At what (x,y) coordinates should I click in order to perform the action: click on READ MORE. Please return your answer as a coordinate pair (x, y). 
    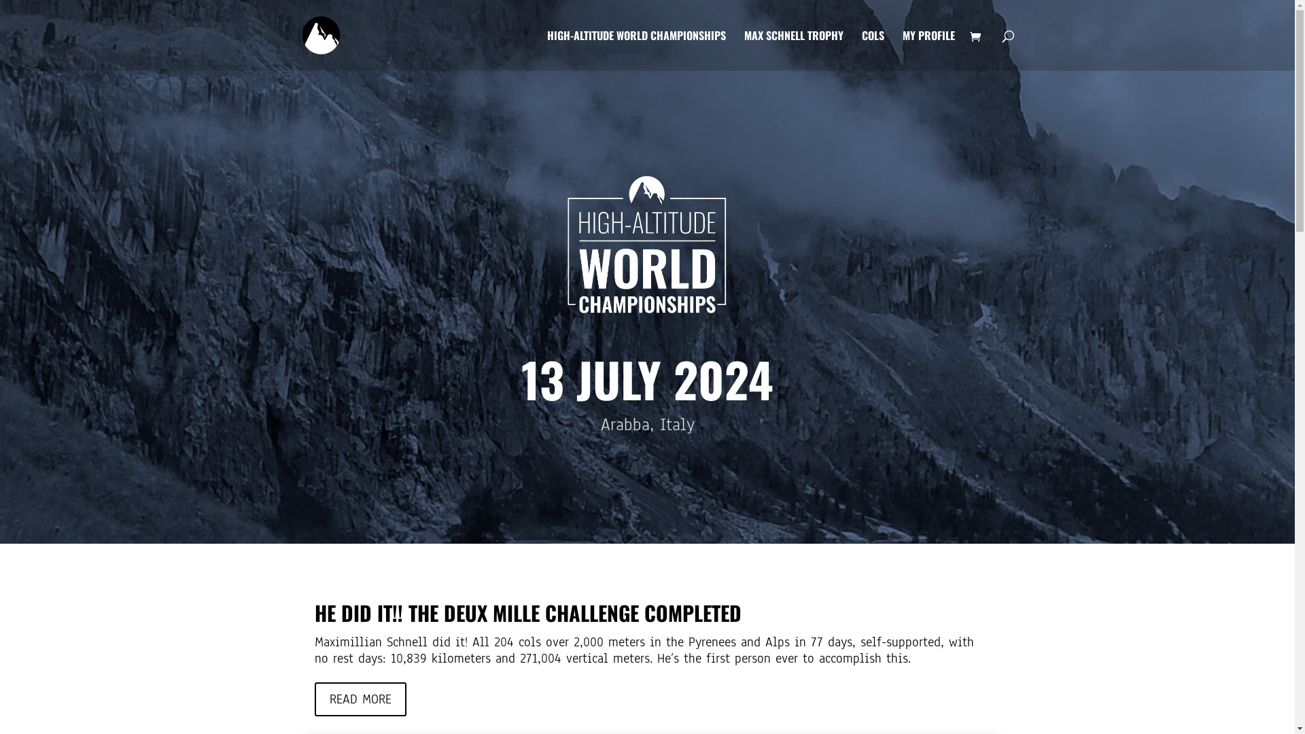
    Looking at the image, I should click on (360, 699).